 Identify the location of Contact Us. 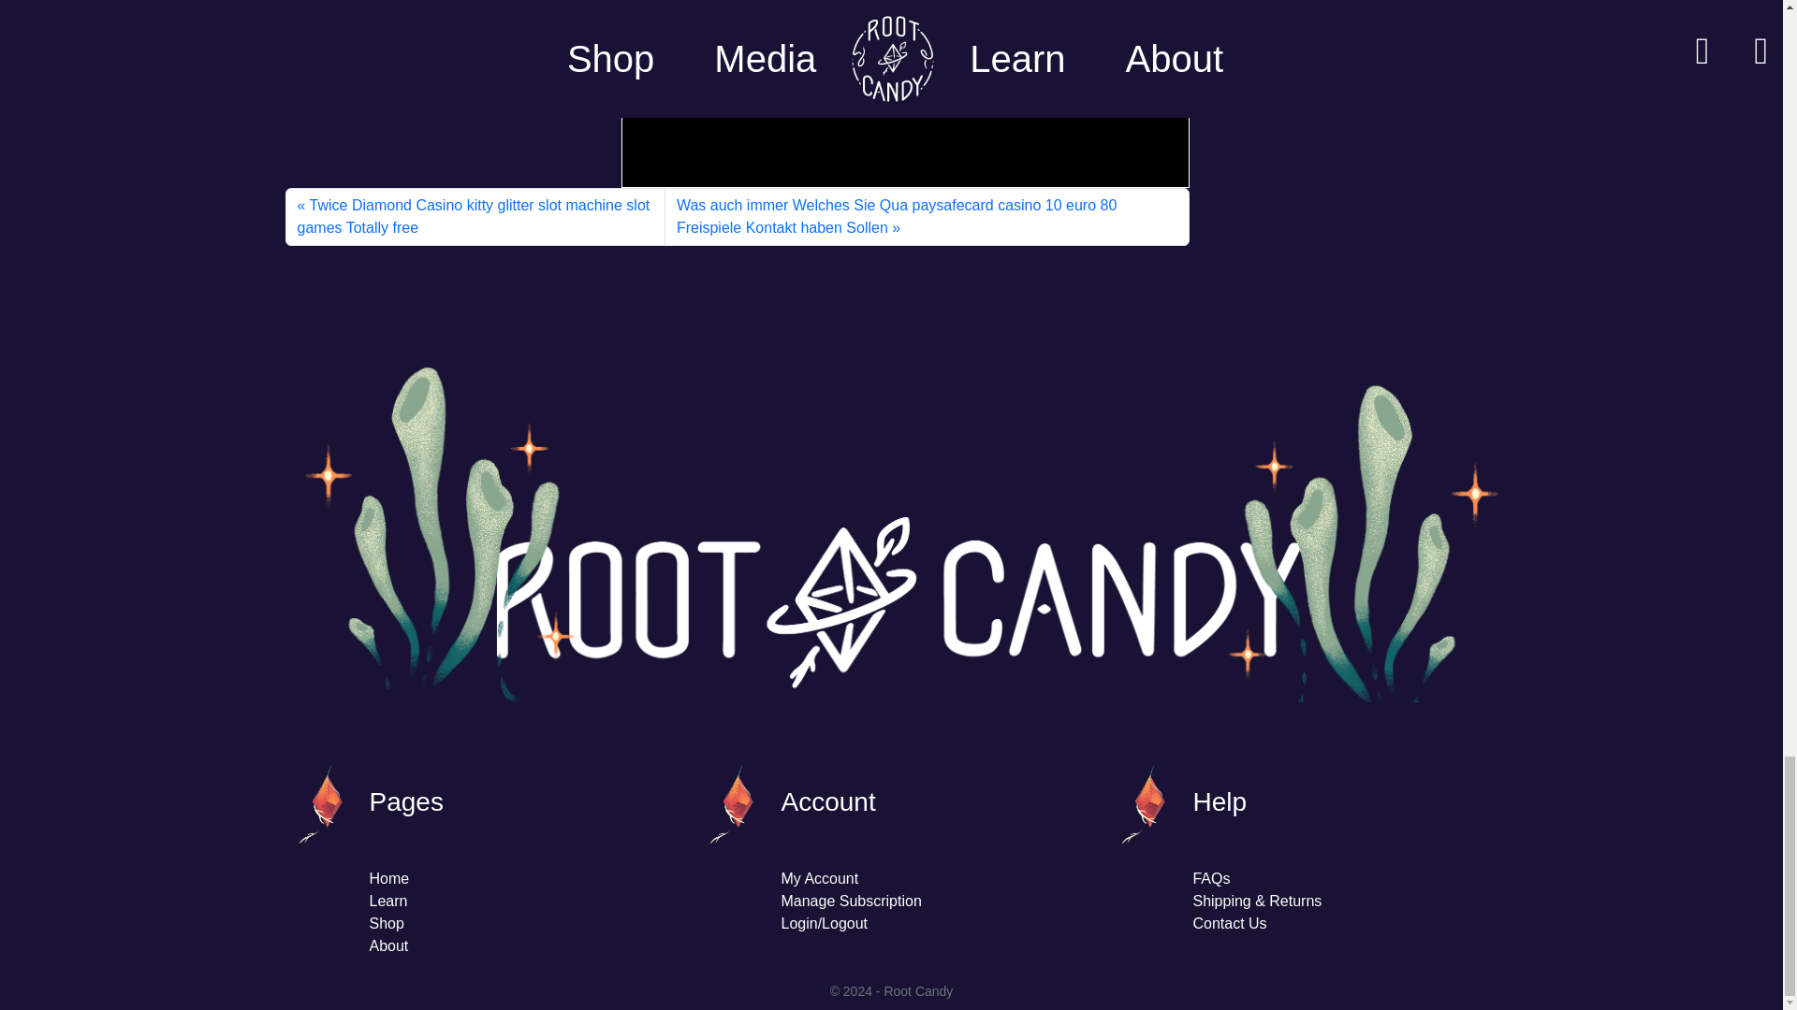
(1230, 922).